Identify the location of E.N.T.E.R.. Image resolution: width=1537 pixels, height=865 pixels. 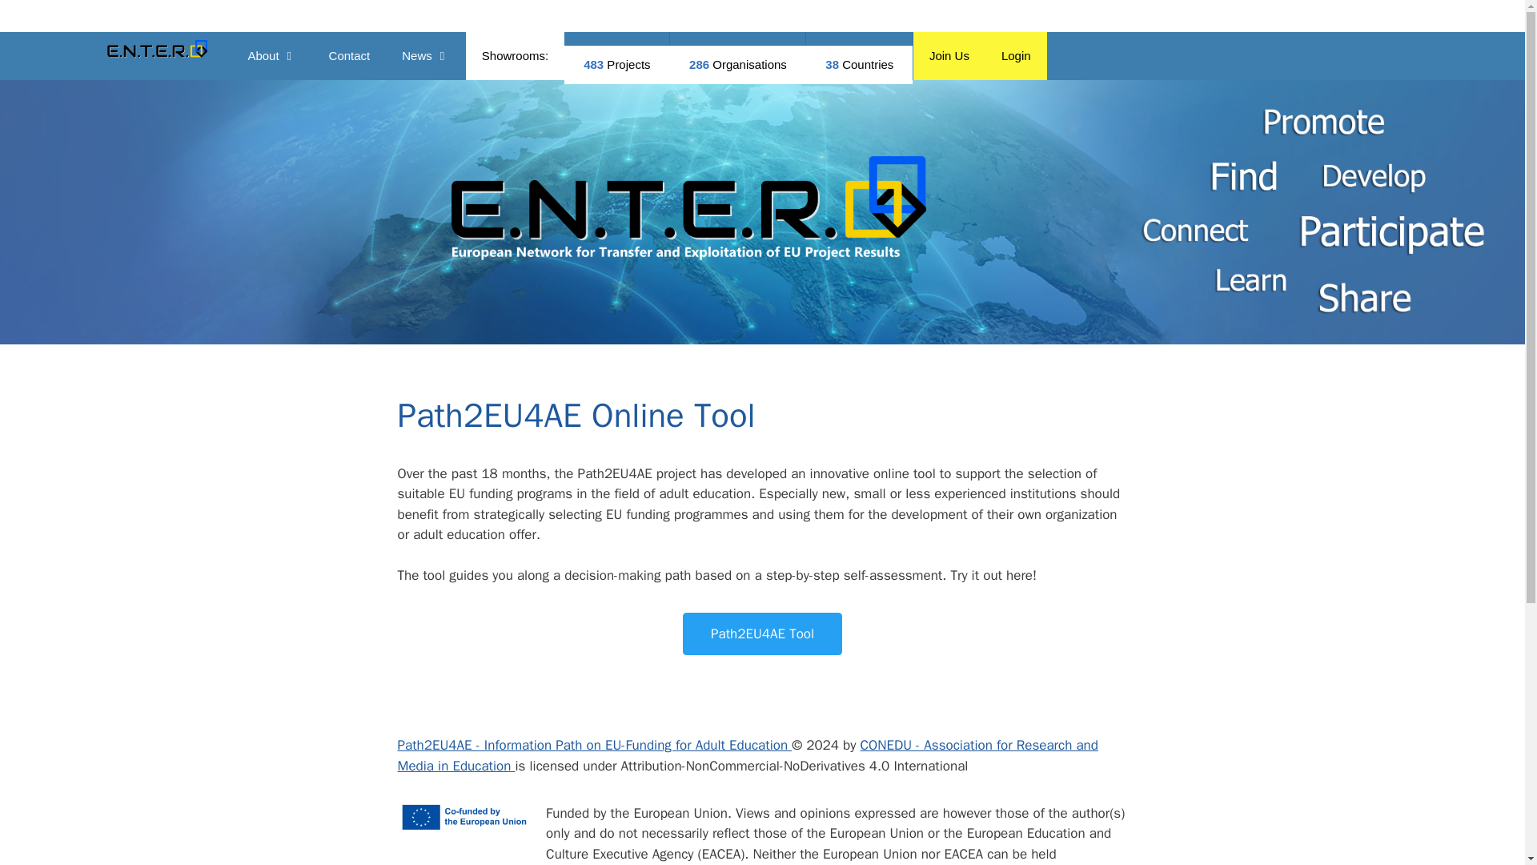
(156, 50).